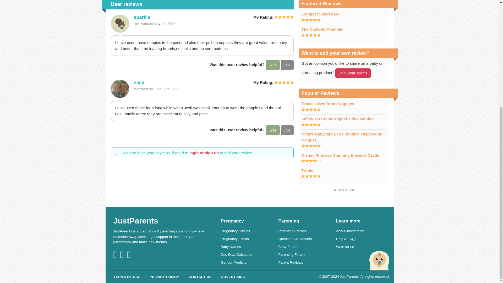  What do you see at coordinates (284, 17) in the screenshot?
I see `Excellent` at bounding box center [284, 17].